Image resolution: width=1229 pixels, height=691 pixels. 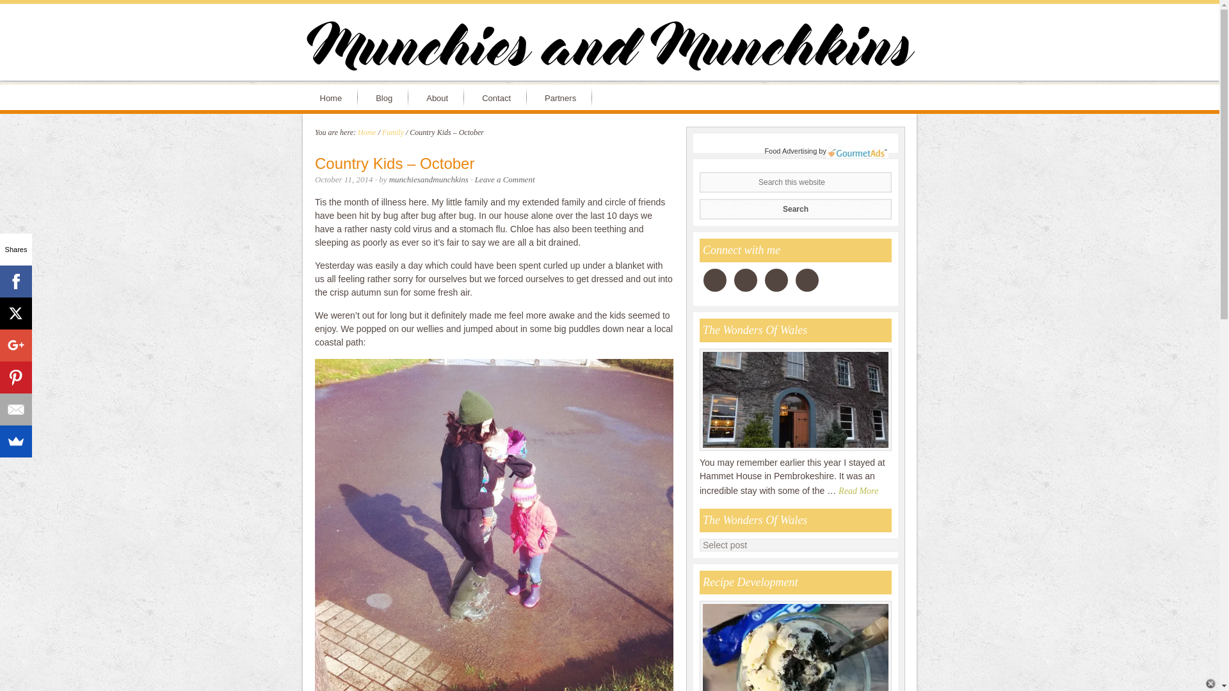 I want to click on Munchies and Munchkins, so click(x=609, y=49).